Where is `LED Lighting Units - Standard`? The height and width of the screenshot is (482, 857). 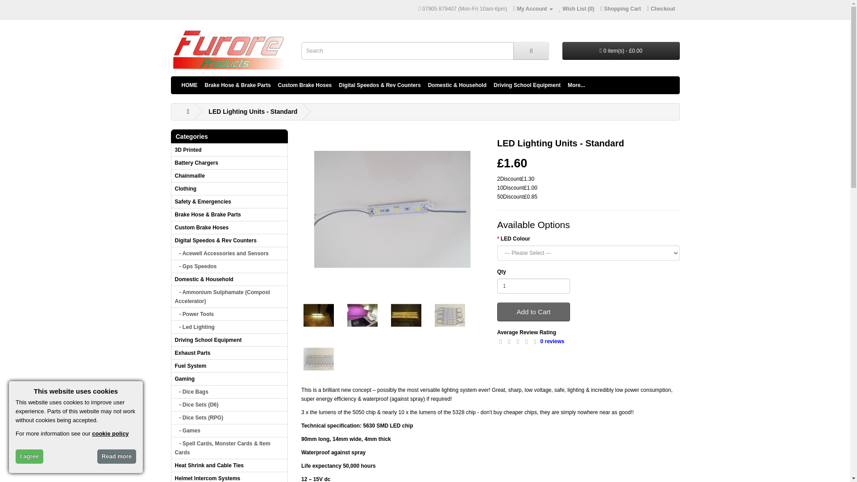 LED Lighting Units - Standard is located at coordinates (450, 316).